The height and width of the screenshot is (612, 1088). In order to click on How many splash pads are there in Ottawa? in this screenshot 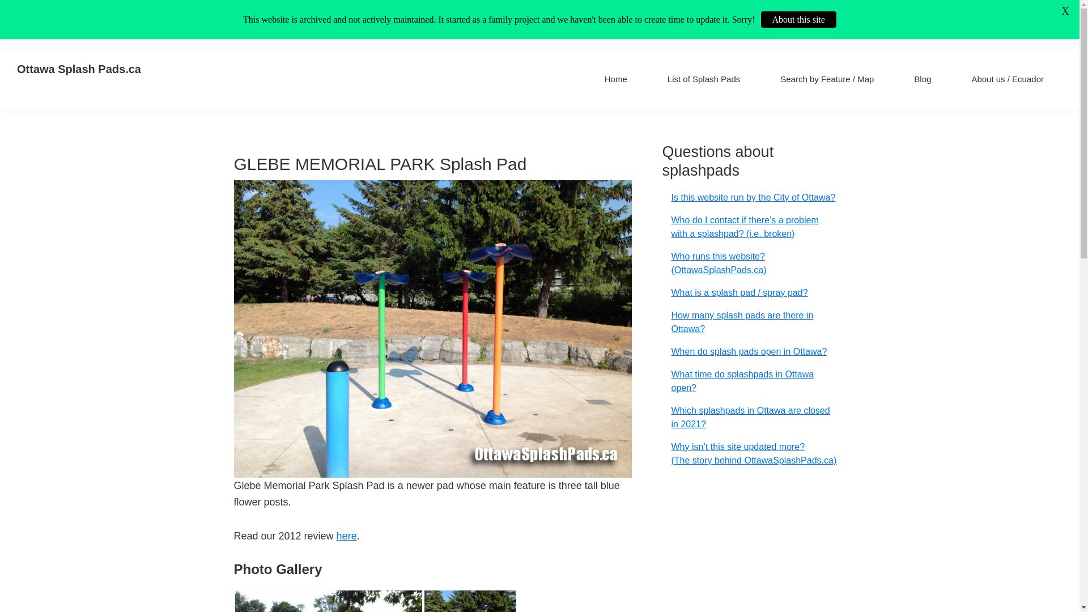, I will do `click(742, 322)`.